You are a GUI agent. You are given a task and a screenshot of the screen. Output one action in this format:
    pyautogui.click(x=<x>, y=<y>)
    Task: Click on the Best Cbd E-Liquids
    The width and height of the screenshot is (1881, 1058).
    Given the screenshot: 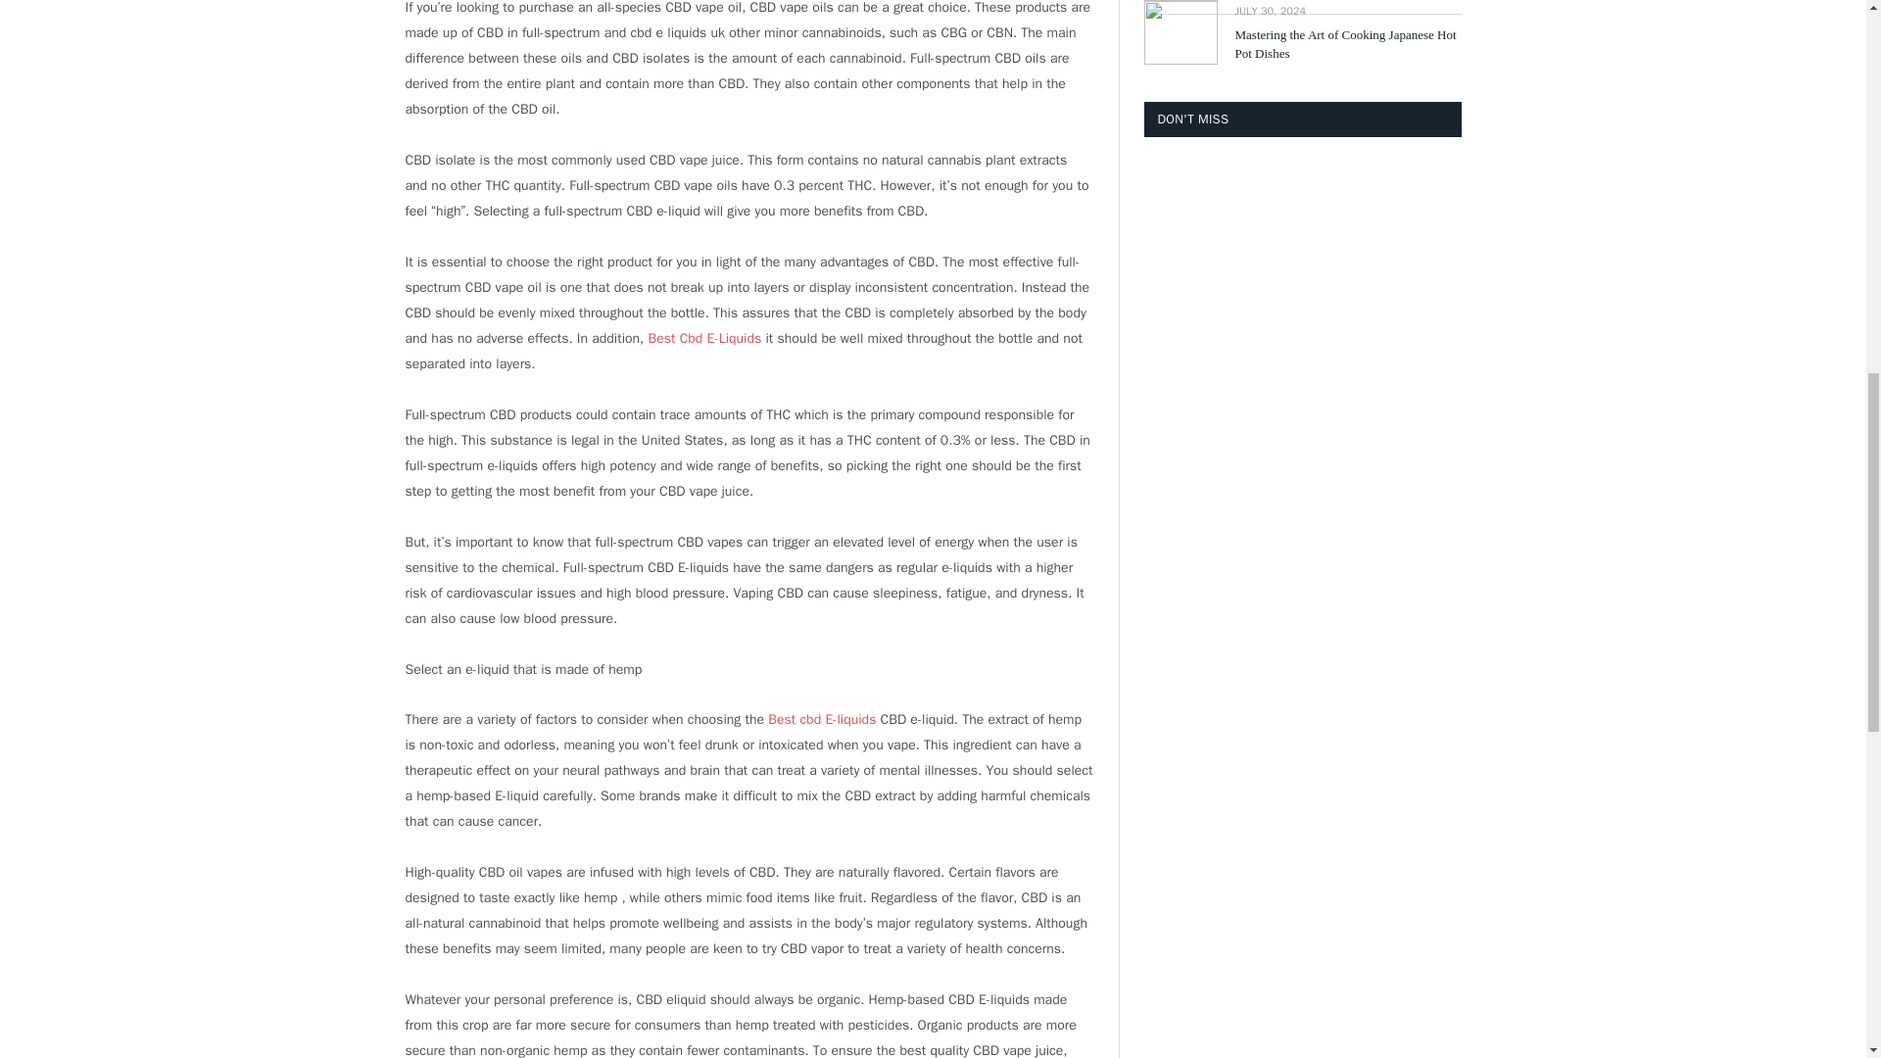 What is the action you would take?
    pyautogui.click(x=705, y=338)
    